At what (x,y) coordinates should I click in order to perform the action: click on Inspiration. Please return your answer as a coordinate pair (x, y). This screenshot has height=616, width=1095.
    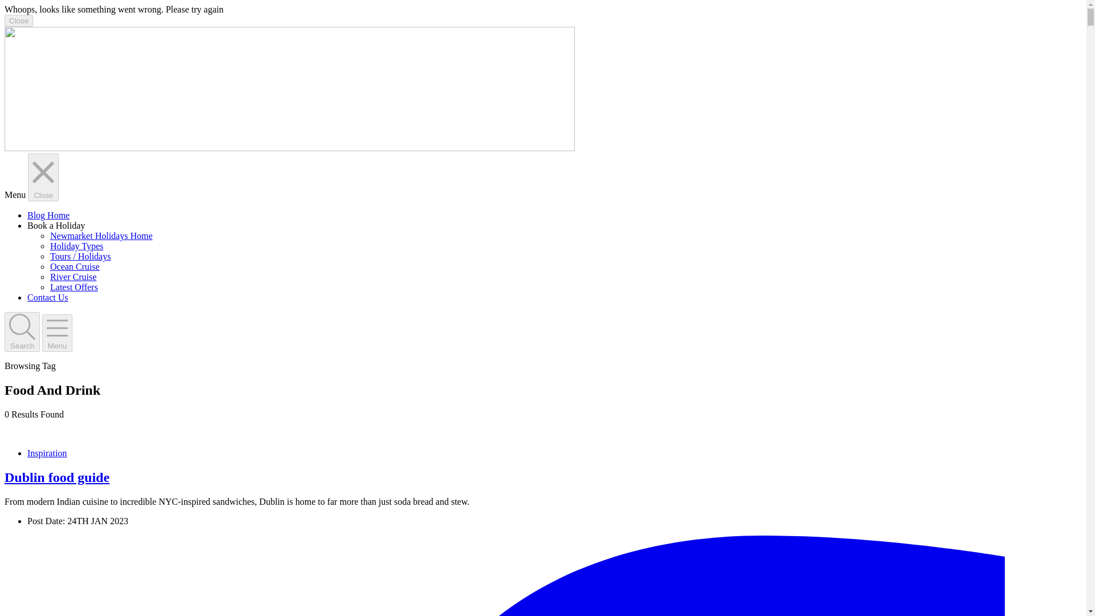
    Looking at the image, I should click on (47, 453).